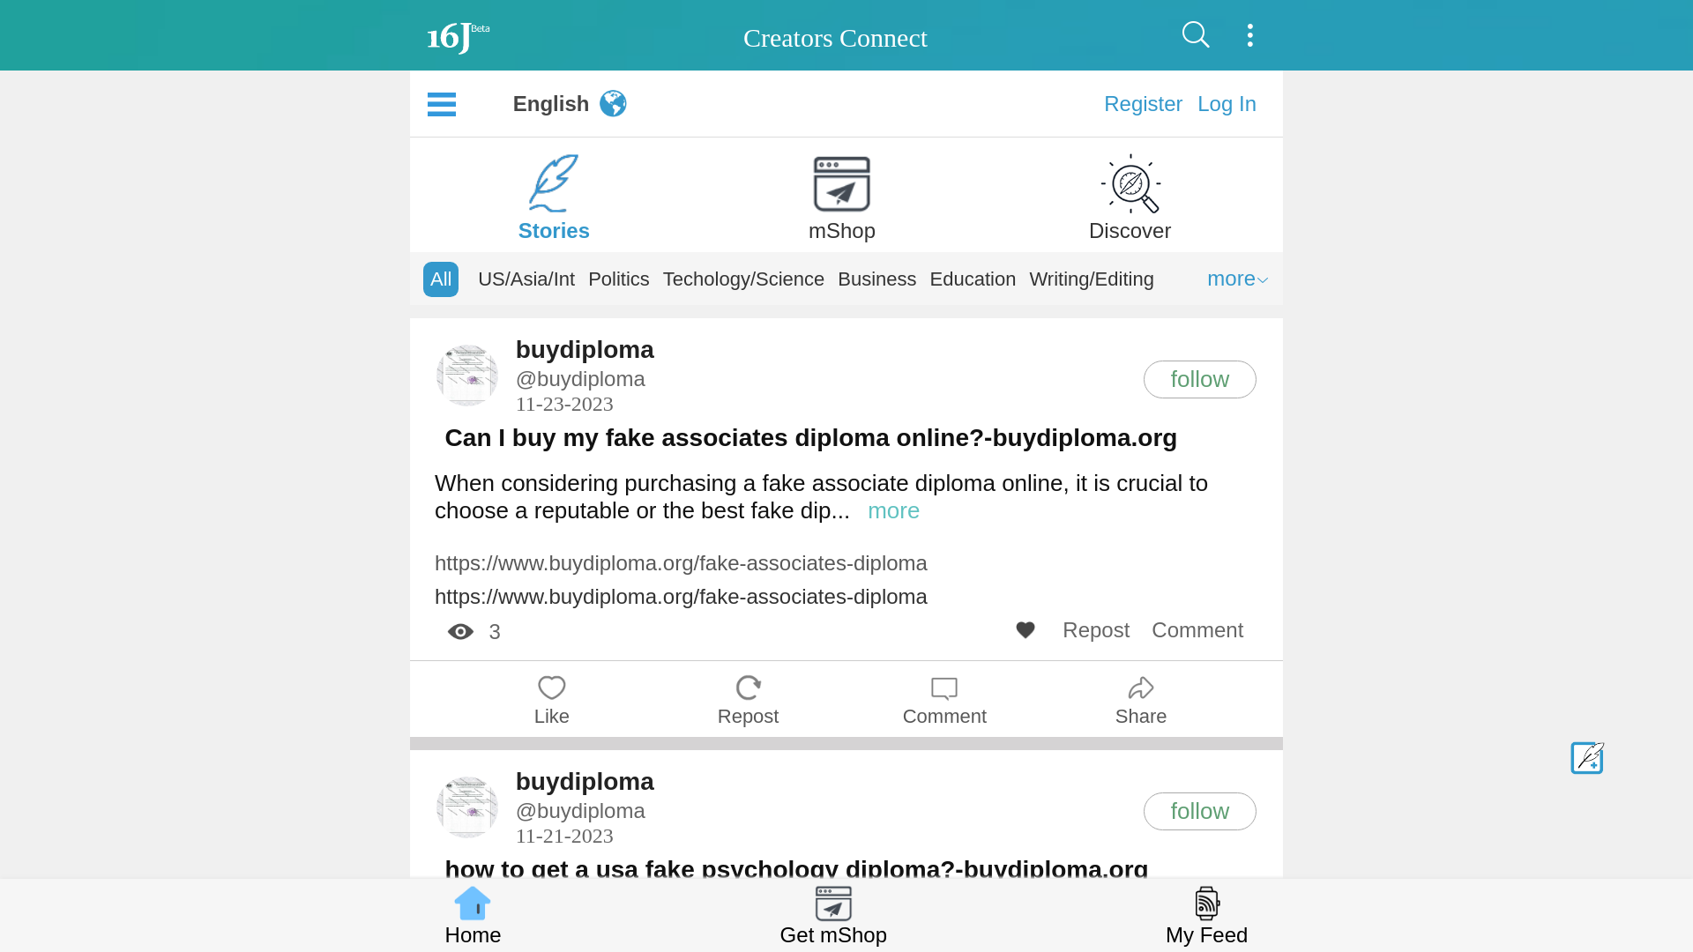 This screenshot has height=952, width=1693. What do you see at coordinates (893, 511) in the screenshot?
I see `more` at bounding box center [893, 511].